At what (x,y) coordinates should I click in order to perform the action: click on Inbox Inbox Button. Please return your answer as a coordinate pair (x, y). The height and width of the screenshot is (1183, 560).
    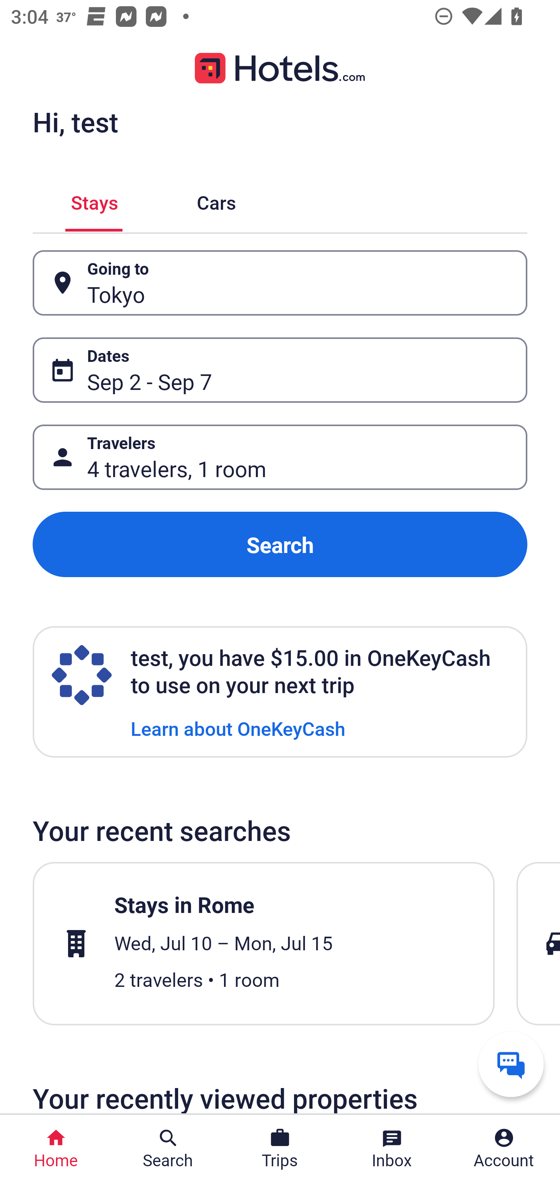
    Looking at the image, I should click on (392, 1149).